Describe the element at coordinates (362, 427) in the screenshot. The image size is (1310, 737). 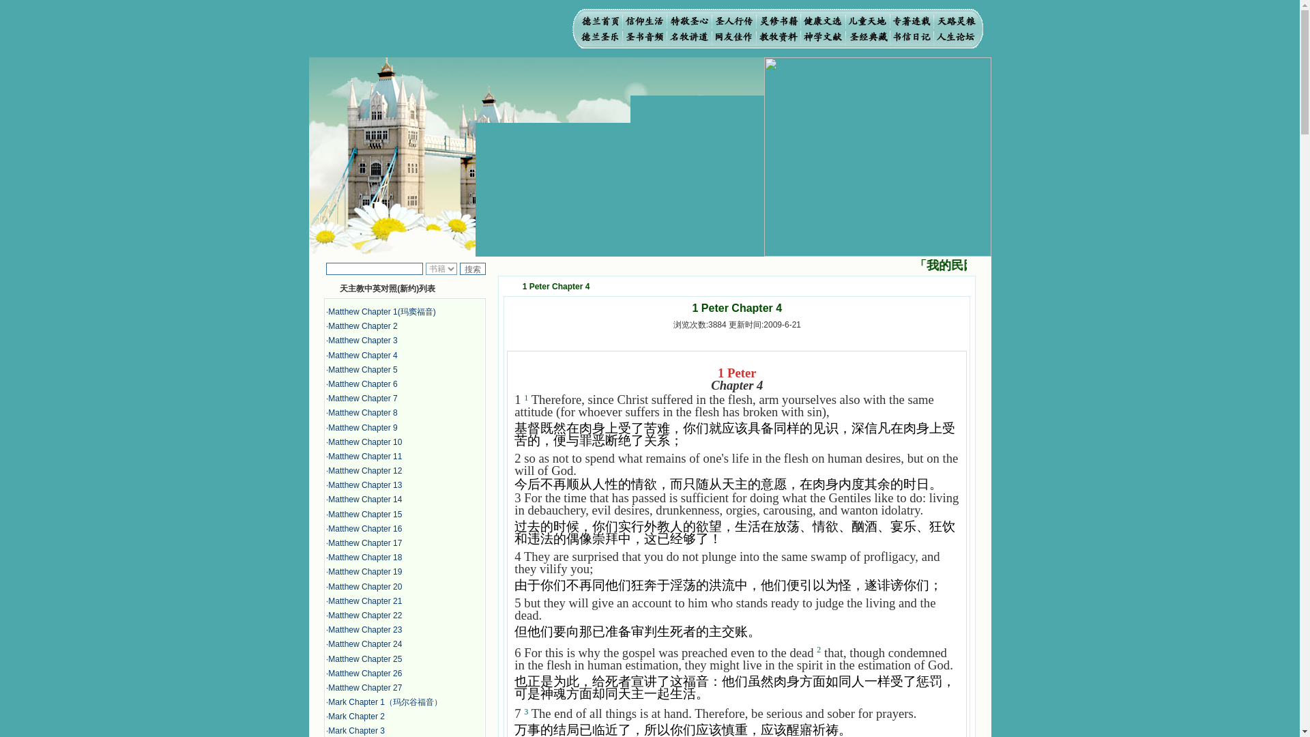
I see `Matthew Chapter 9` at that location.